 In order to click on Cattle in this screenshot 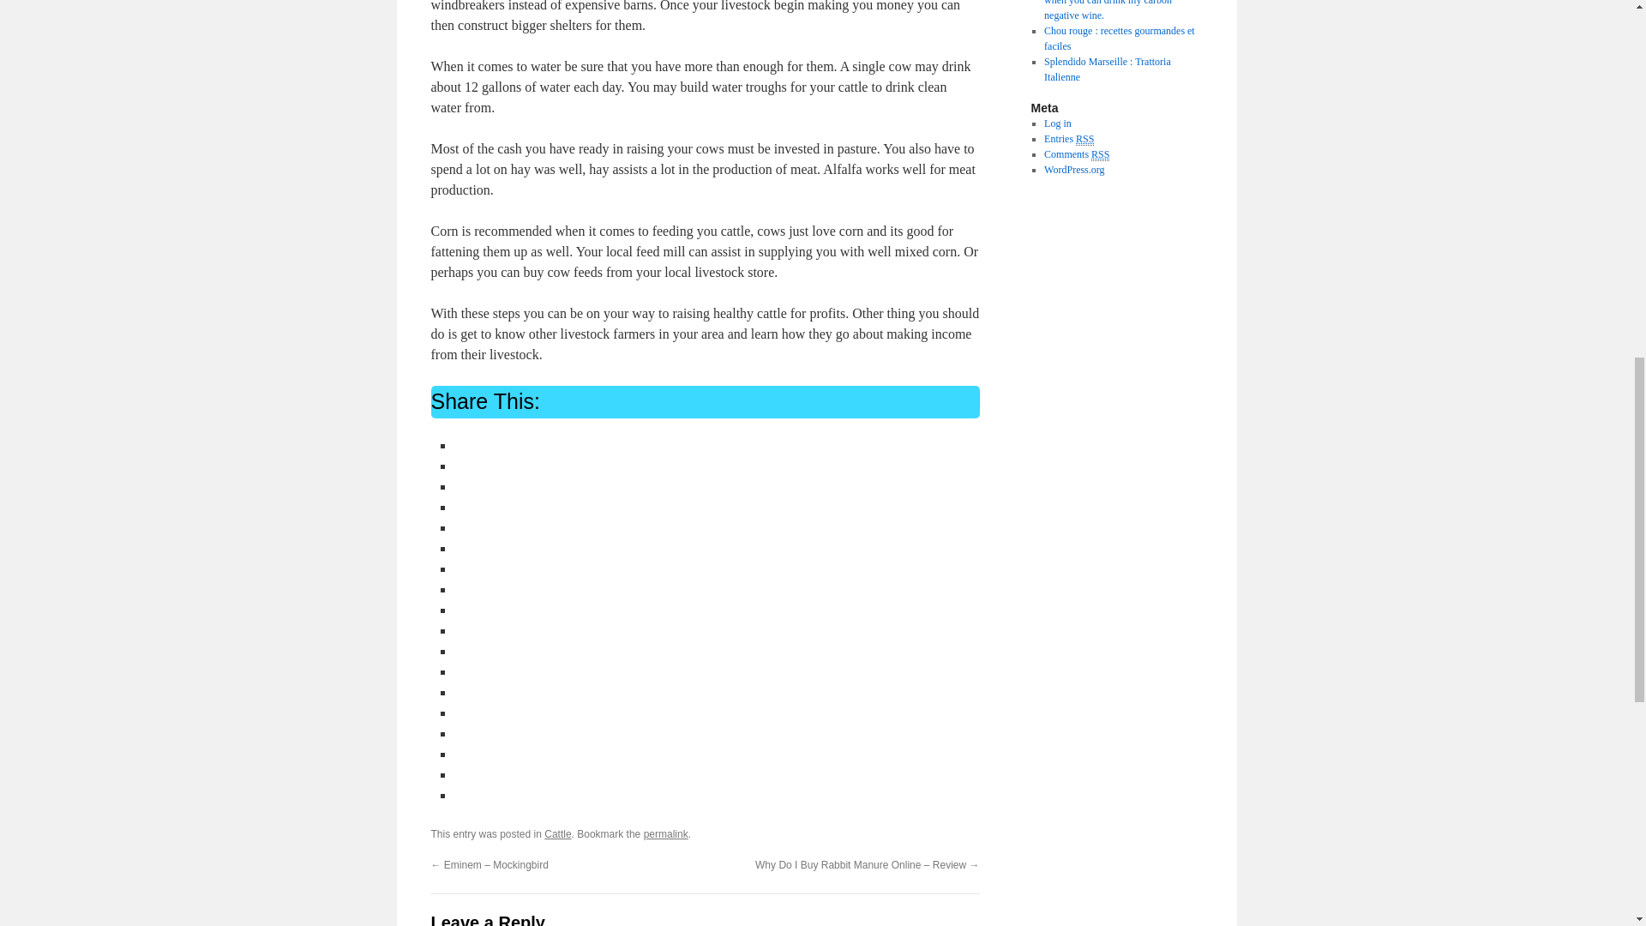, I will do `click(557, 833)`.